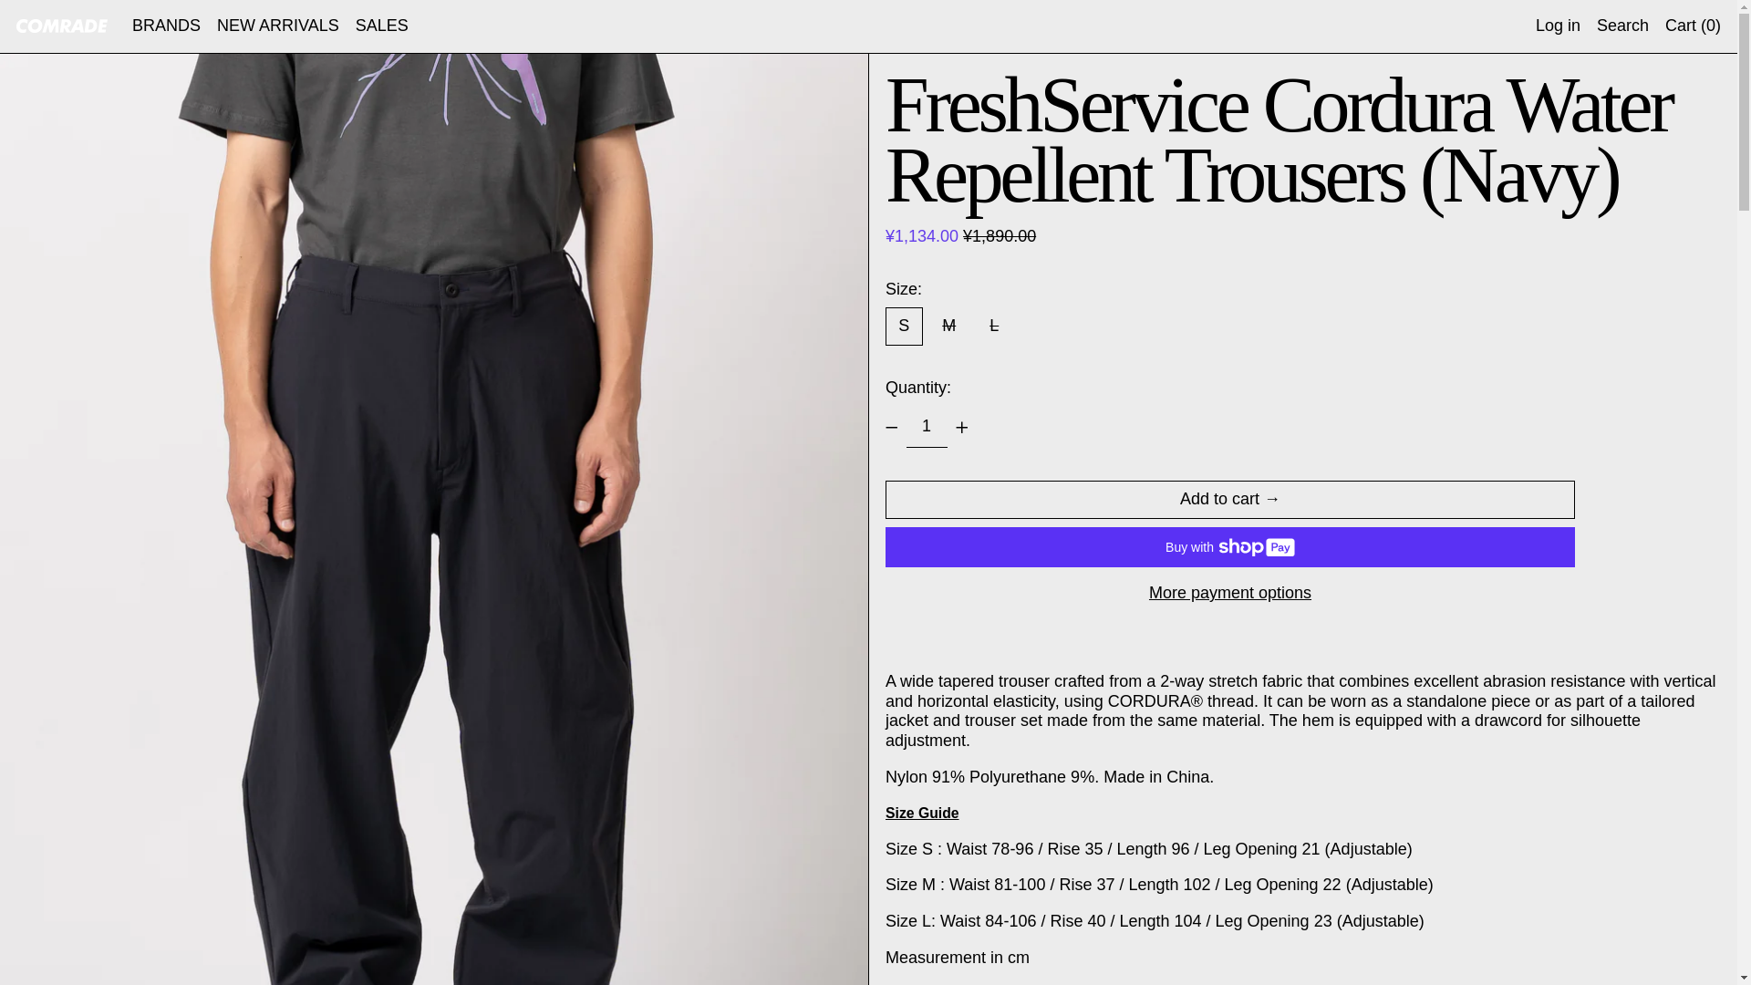 This screenshot has height=985, width=1751. I want to click on BRANDS, so click(166, 26).